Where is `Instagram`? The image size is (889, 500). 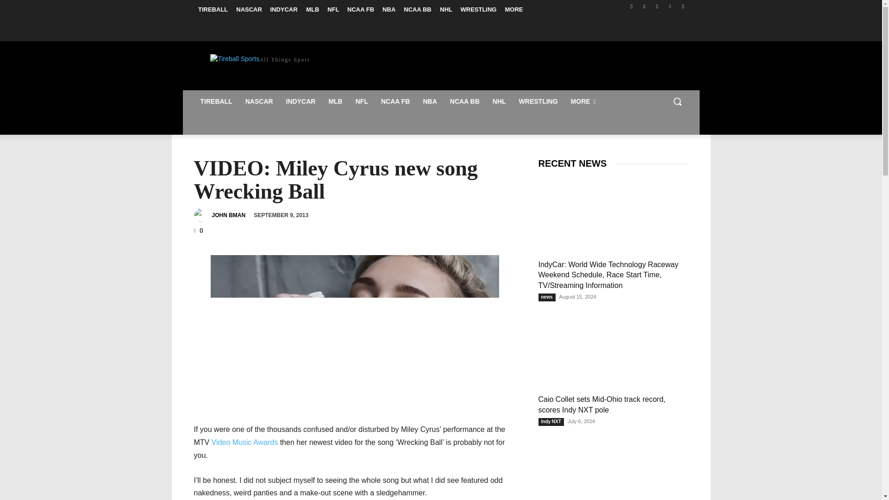 Instagram is located at coordinates (645, 6).